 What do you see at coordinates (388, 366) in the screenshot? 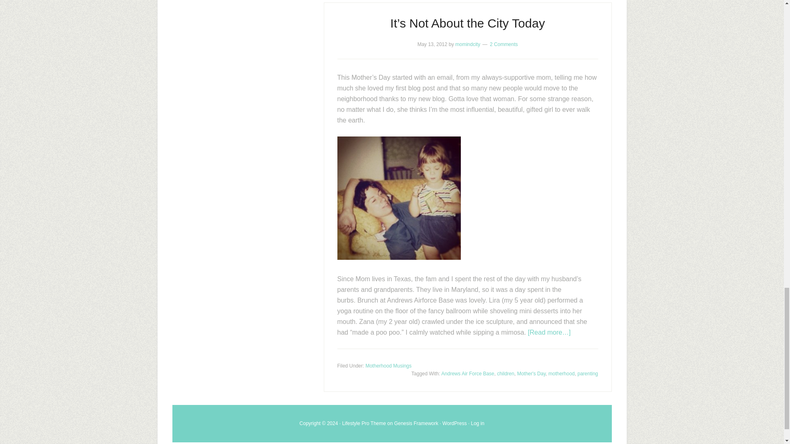
I see `Motherhood Musings` at bounding box center [388, 366].